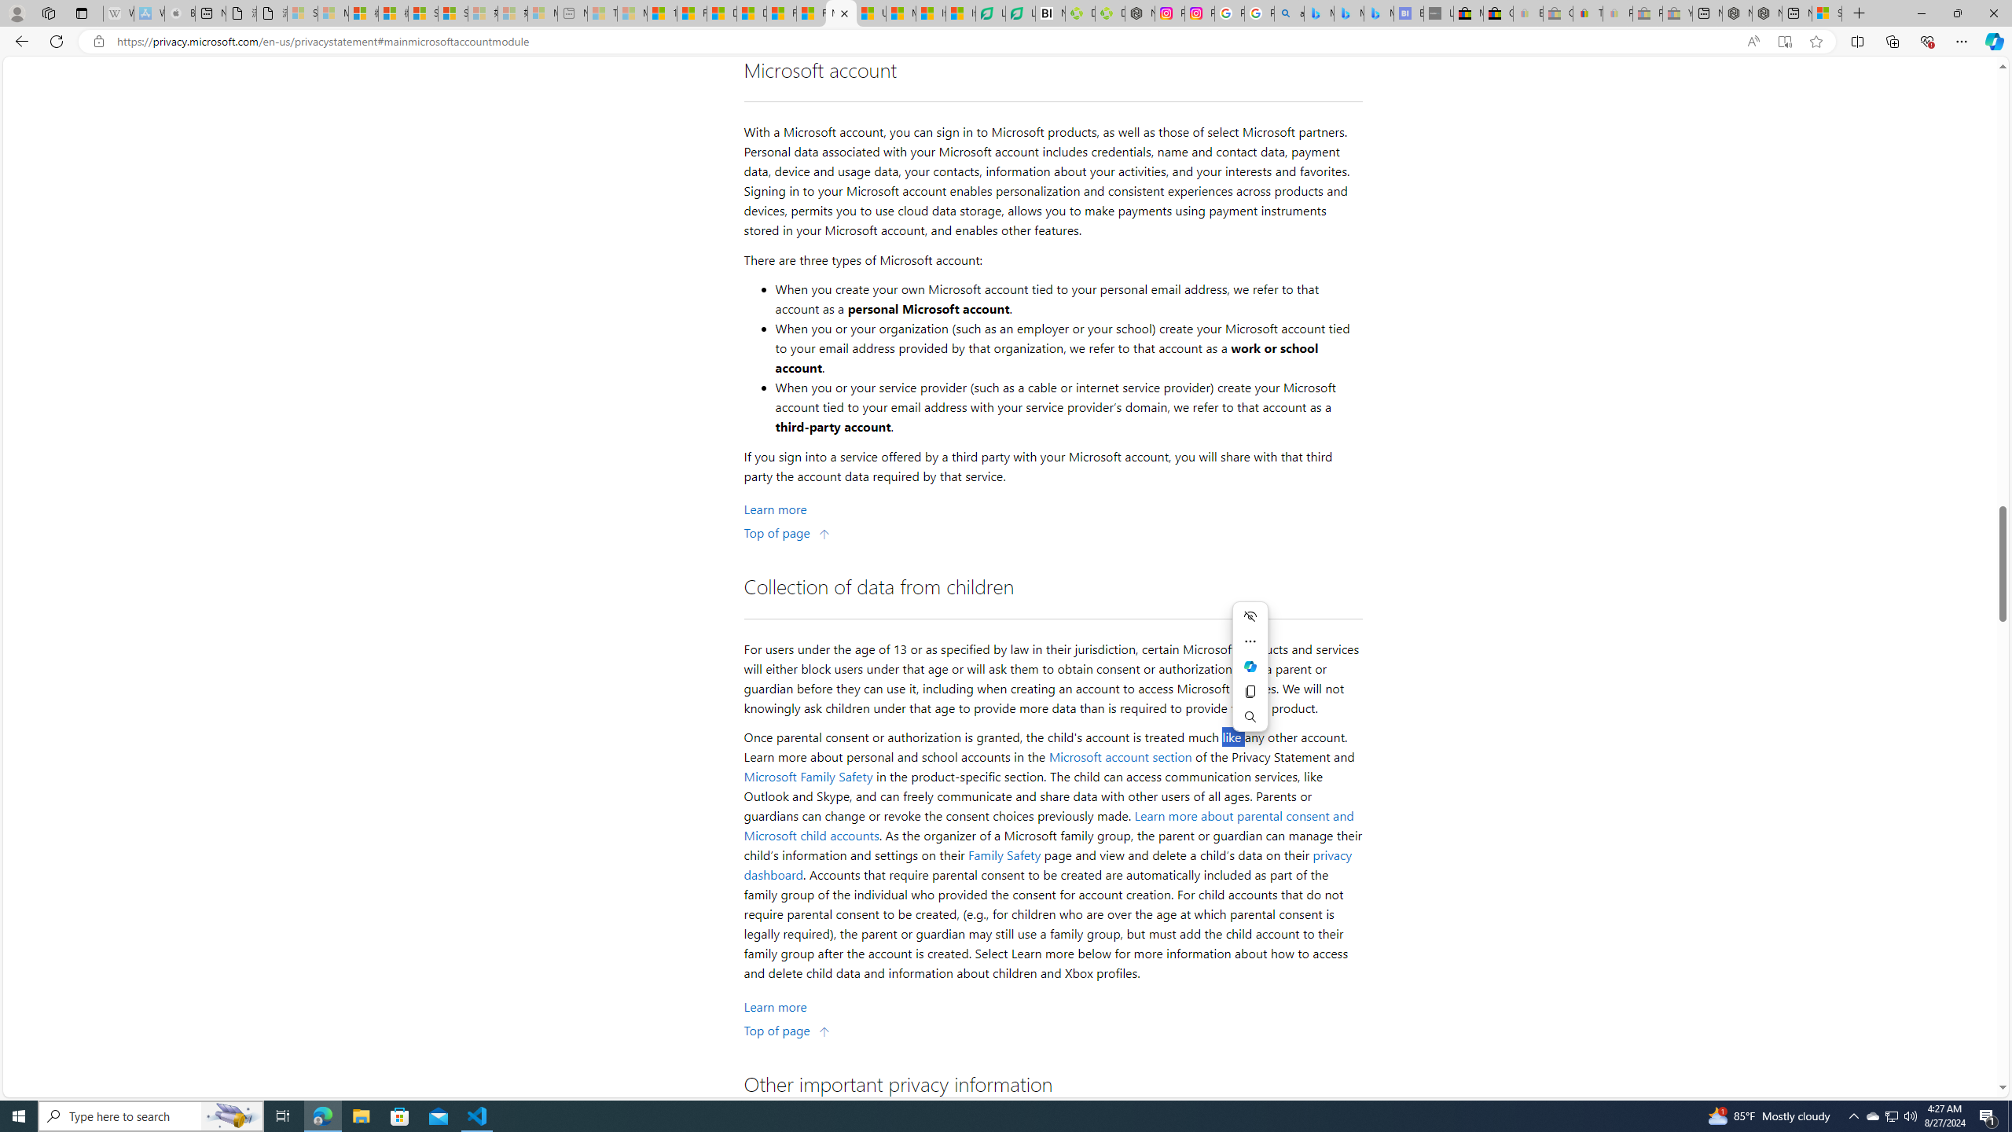  I want to click on Copy, so click(1250, 692).